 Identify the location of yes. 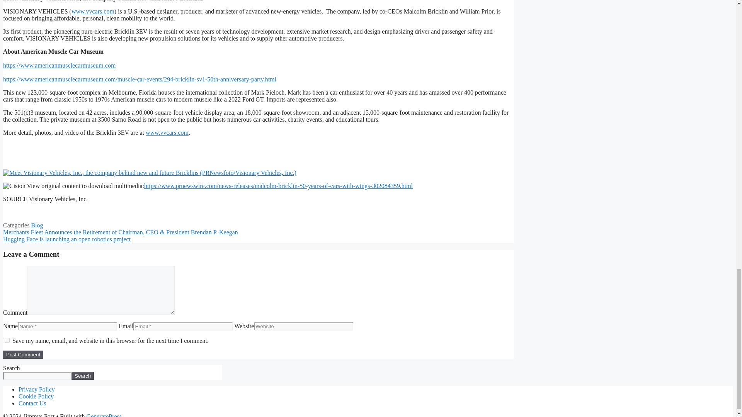
(7, 340).